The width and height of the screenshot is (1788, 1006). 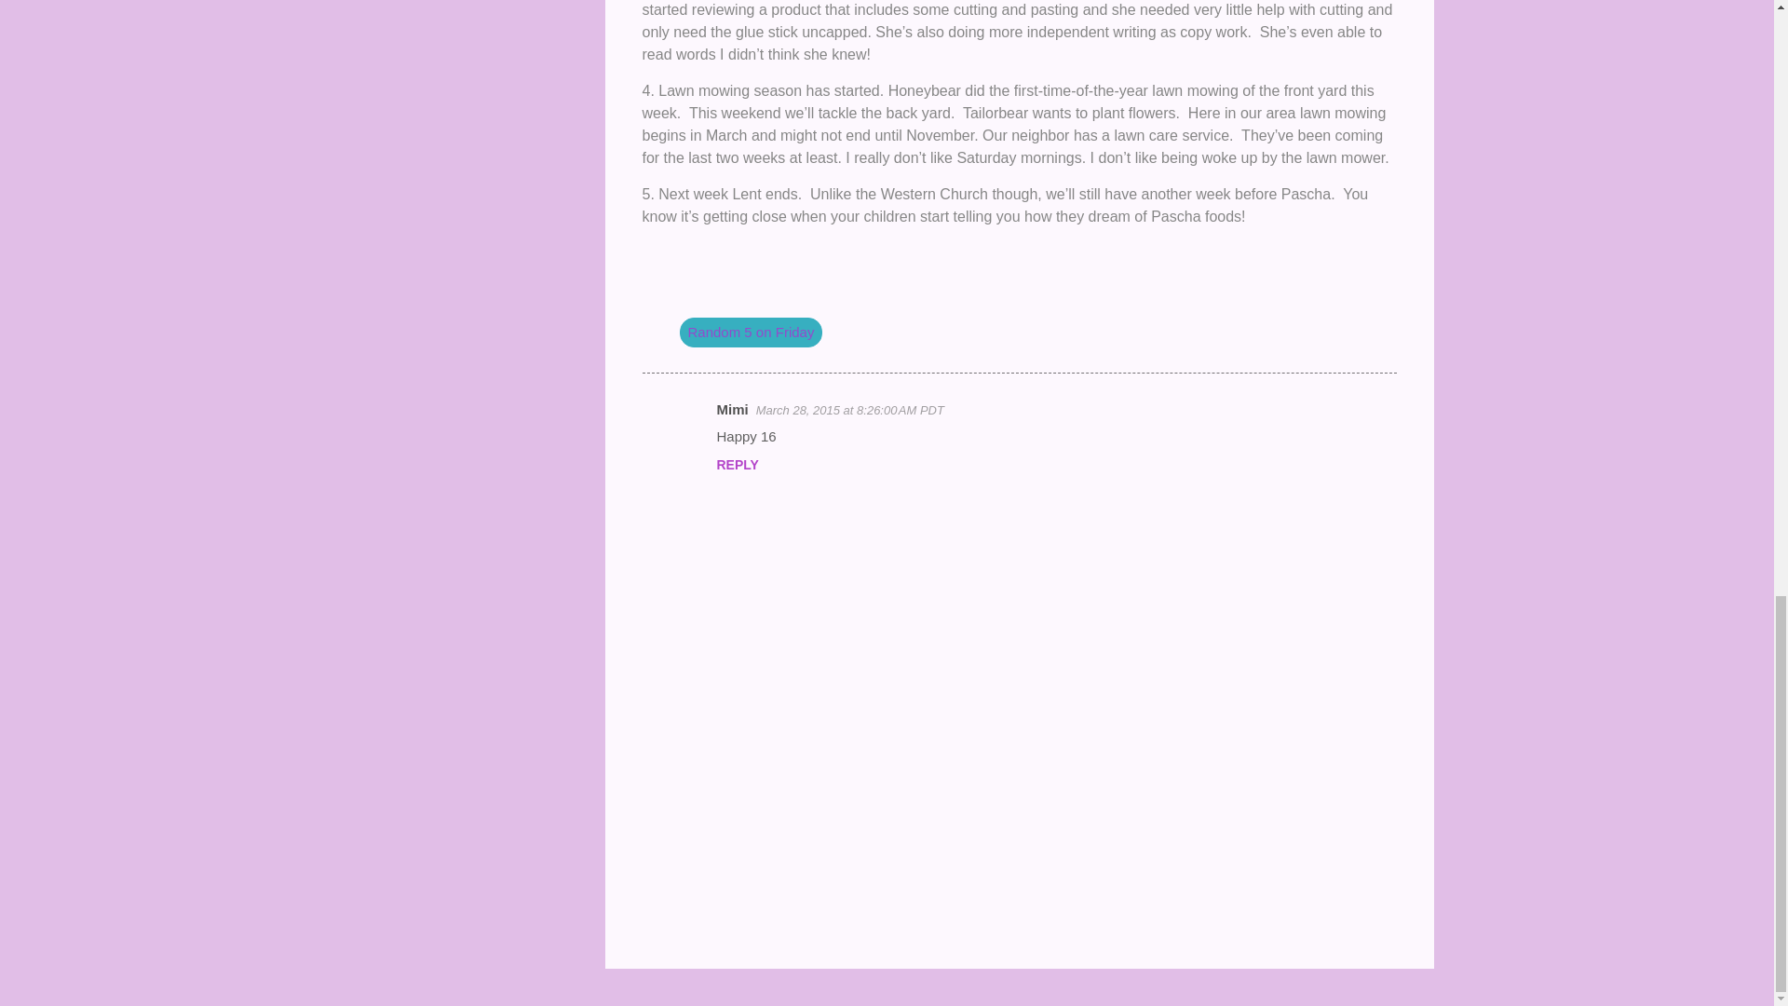 What do you see at coordinates (732, 409) in the screenshot?
I see `Mimi` at bounding box center [732, 409].